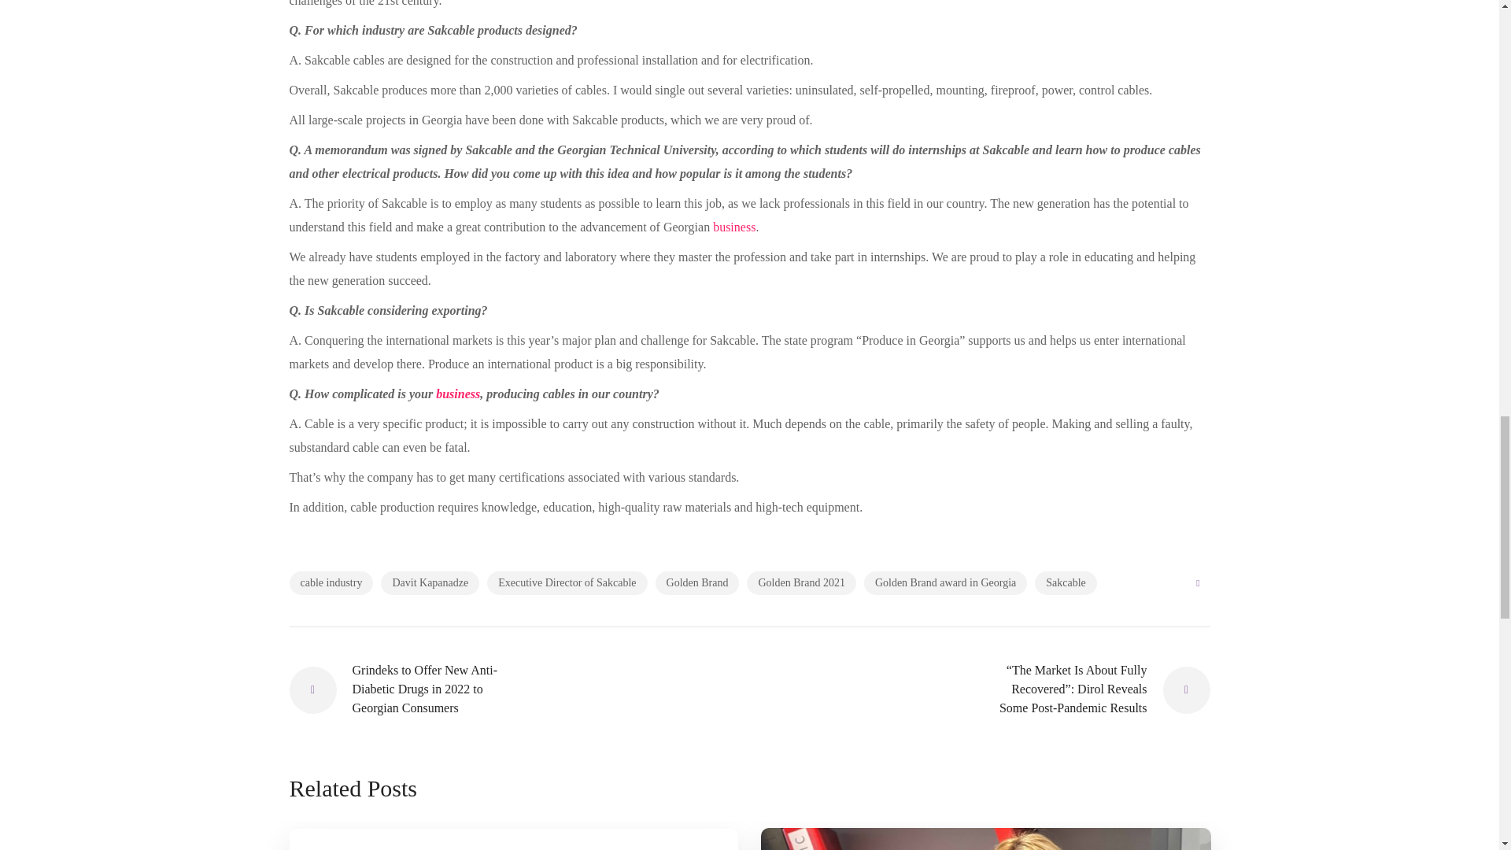 This screenshot has width=1511, height=850. I want to click on Business, so click(734, 227).